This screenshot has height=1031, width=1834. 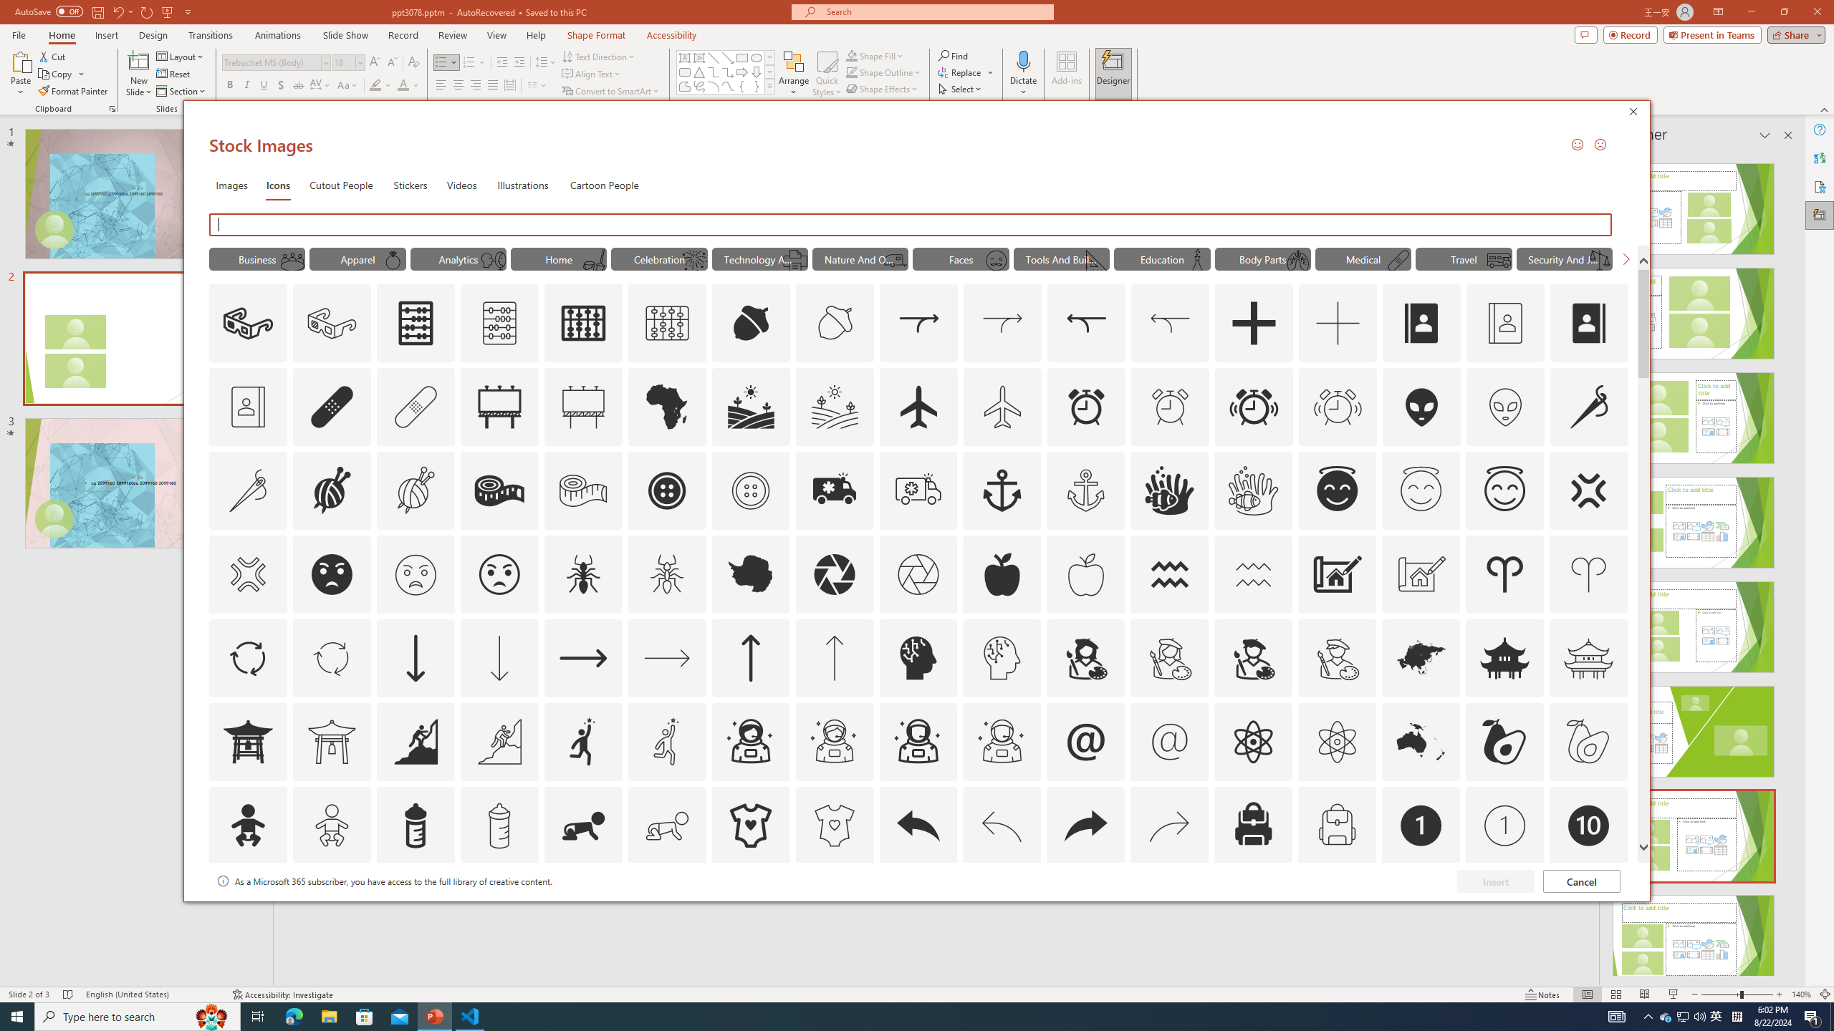 What do you see at coordinates (415, 490) in the screenshot?
I see `AutomationID: Icons_AlterationsTailoring1_M` at bounding box center [415, 490].